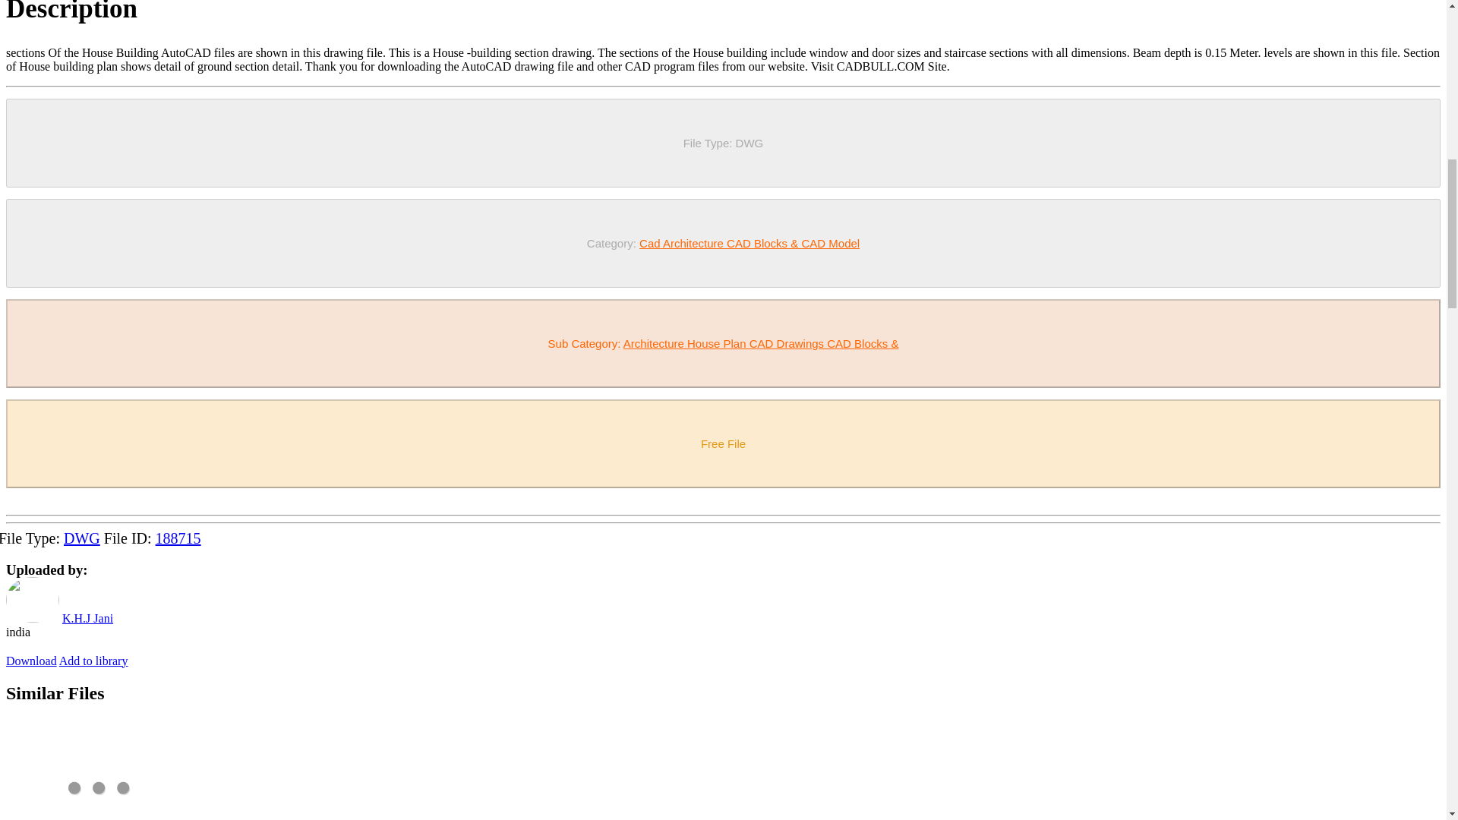 The height and width of the screenshot is (820, 1458). What do you see at coordinates (30, 661) in the screenshot?
I see `Download` at bounding box center [30, 661].